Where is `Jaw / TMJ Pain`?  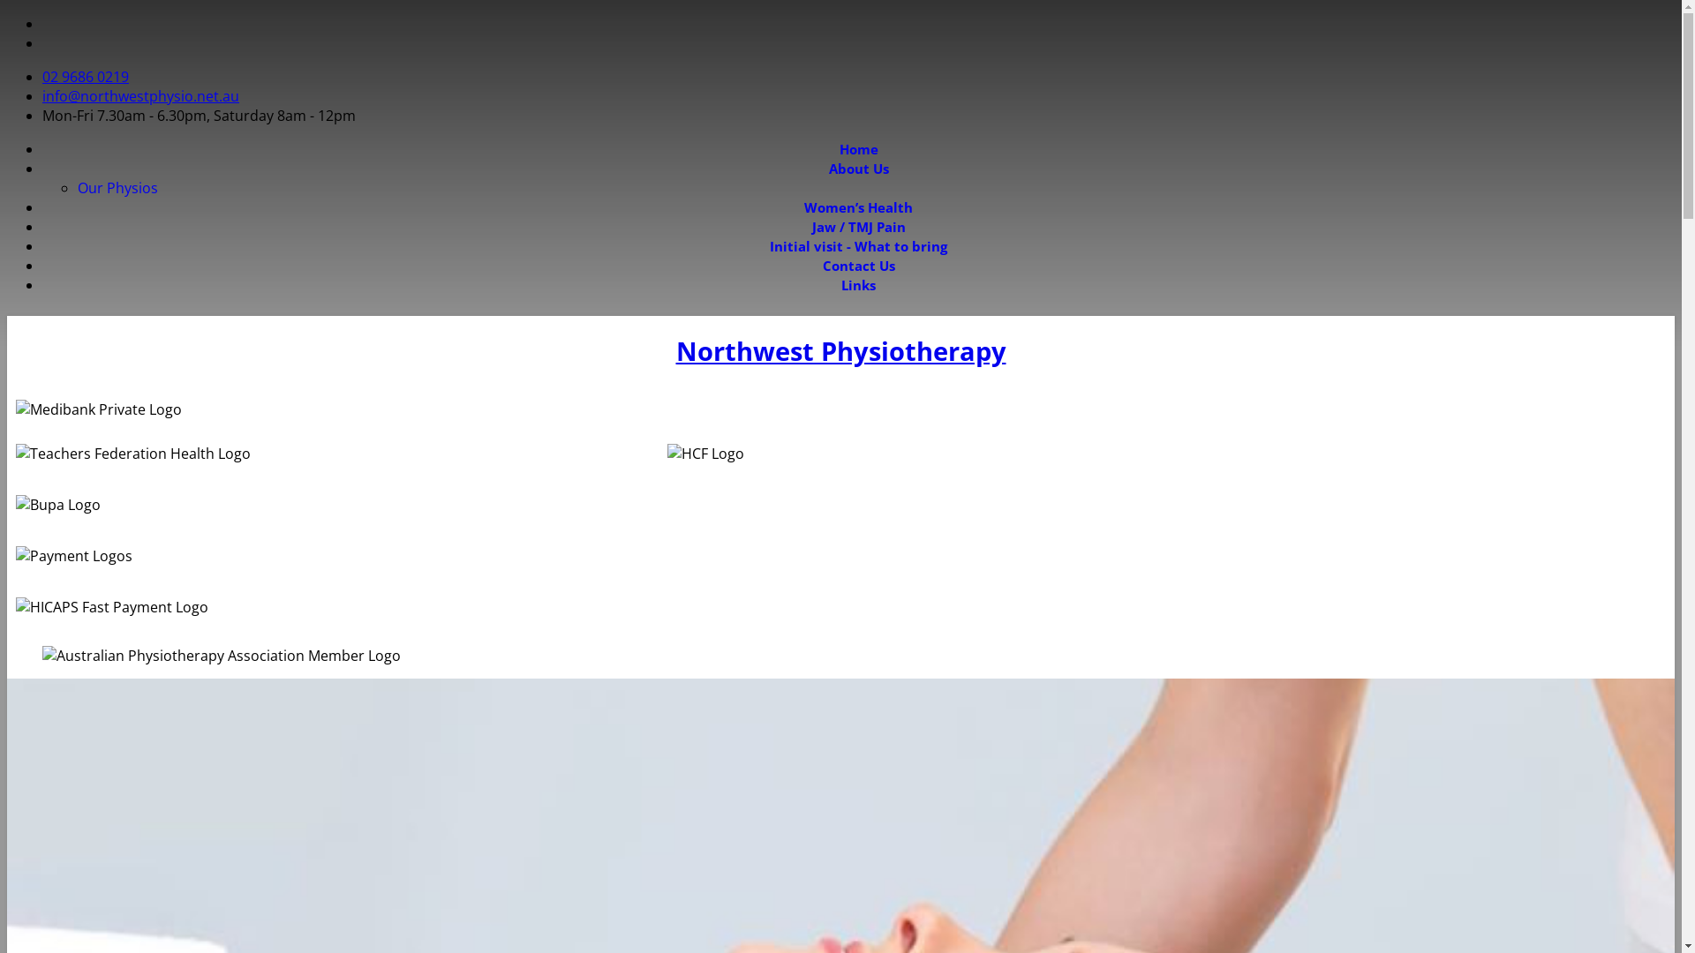 Jaw / TMJ Pain is located at coordinates (859, 227).